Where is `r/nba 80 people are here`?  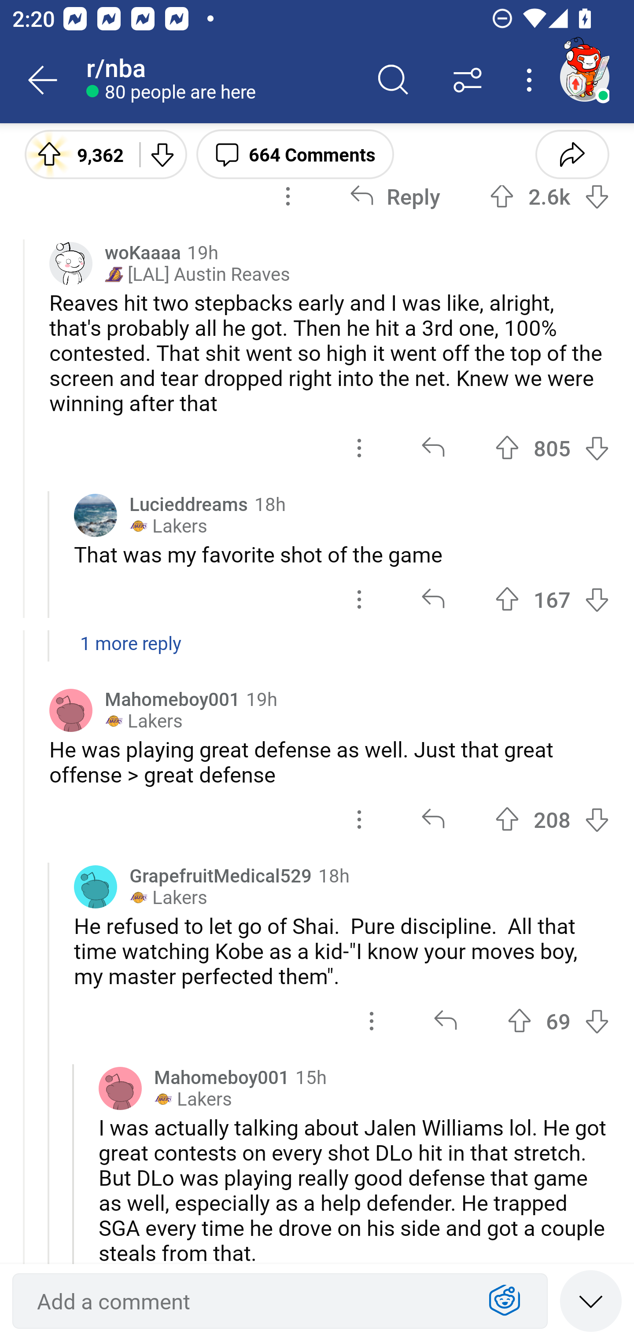 r/nba 80 people are here is located at coordinates (221, 80).